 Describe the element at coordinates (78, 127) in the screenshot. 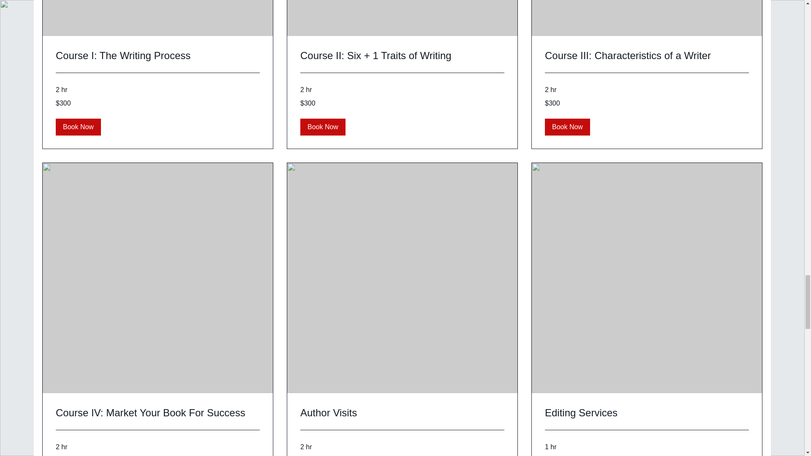

I see `Book Now` at that location.